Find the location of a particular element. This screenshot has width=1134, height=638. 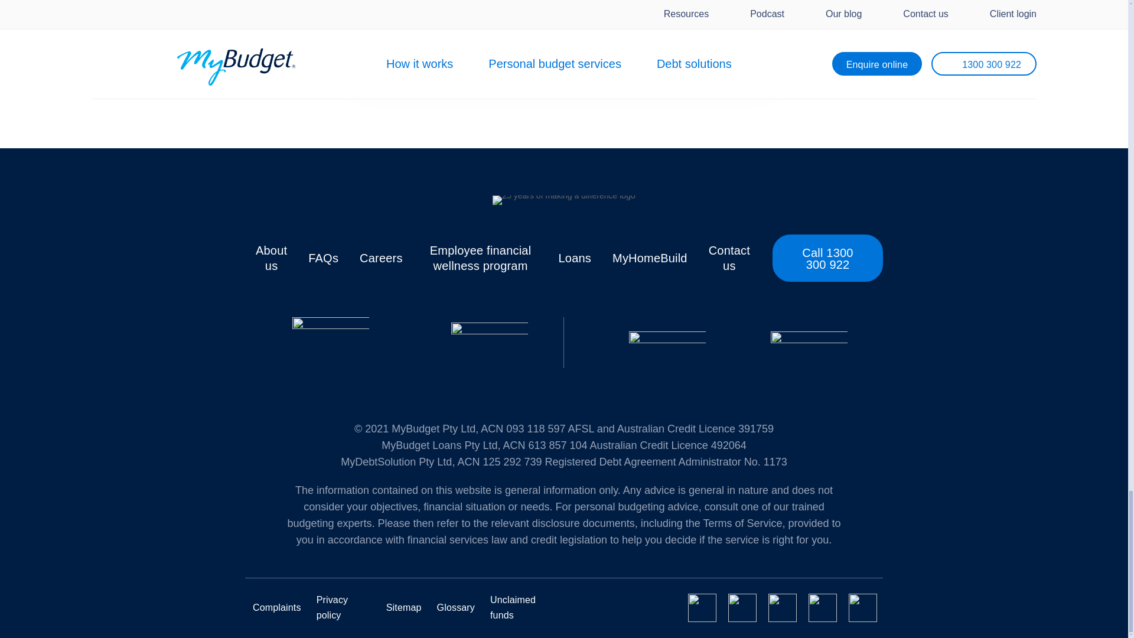

More FAQs is located at coordinates (655, 79).